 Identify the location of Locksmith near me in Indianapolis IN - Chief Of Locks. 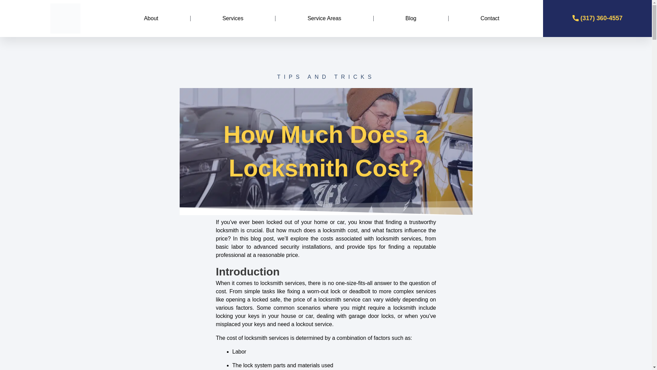
(65, 18).